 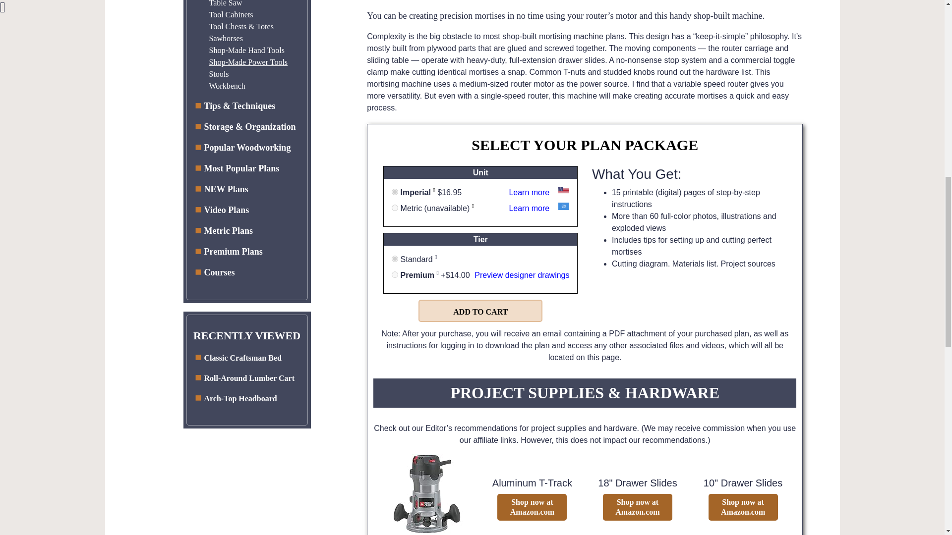 What do you see at coordinates (395, 192) in the screenshot?
I see `uscs` at bounding box center [395, 192].